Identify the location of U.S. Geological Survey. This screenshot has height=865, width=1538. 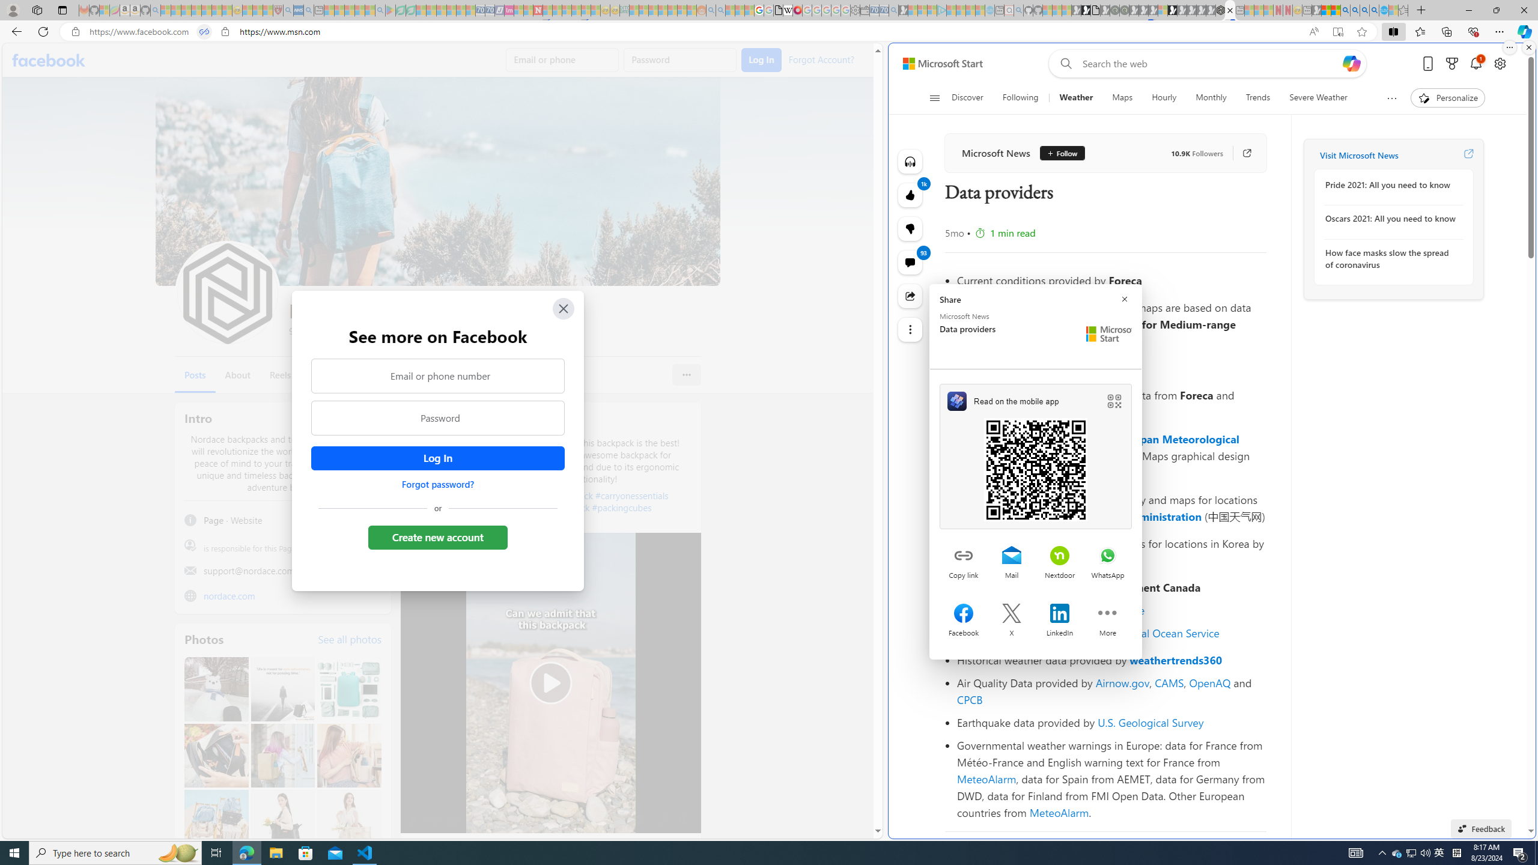
(1151, 722).